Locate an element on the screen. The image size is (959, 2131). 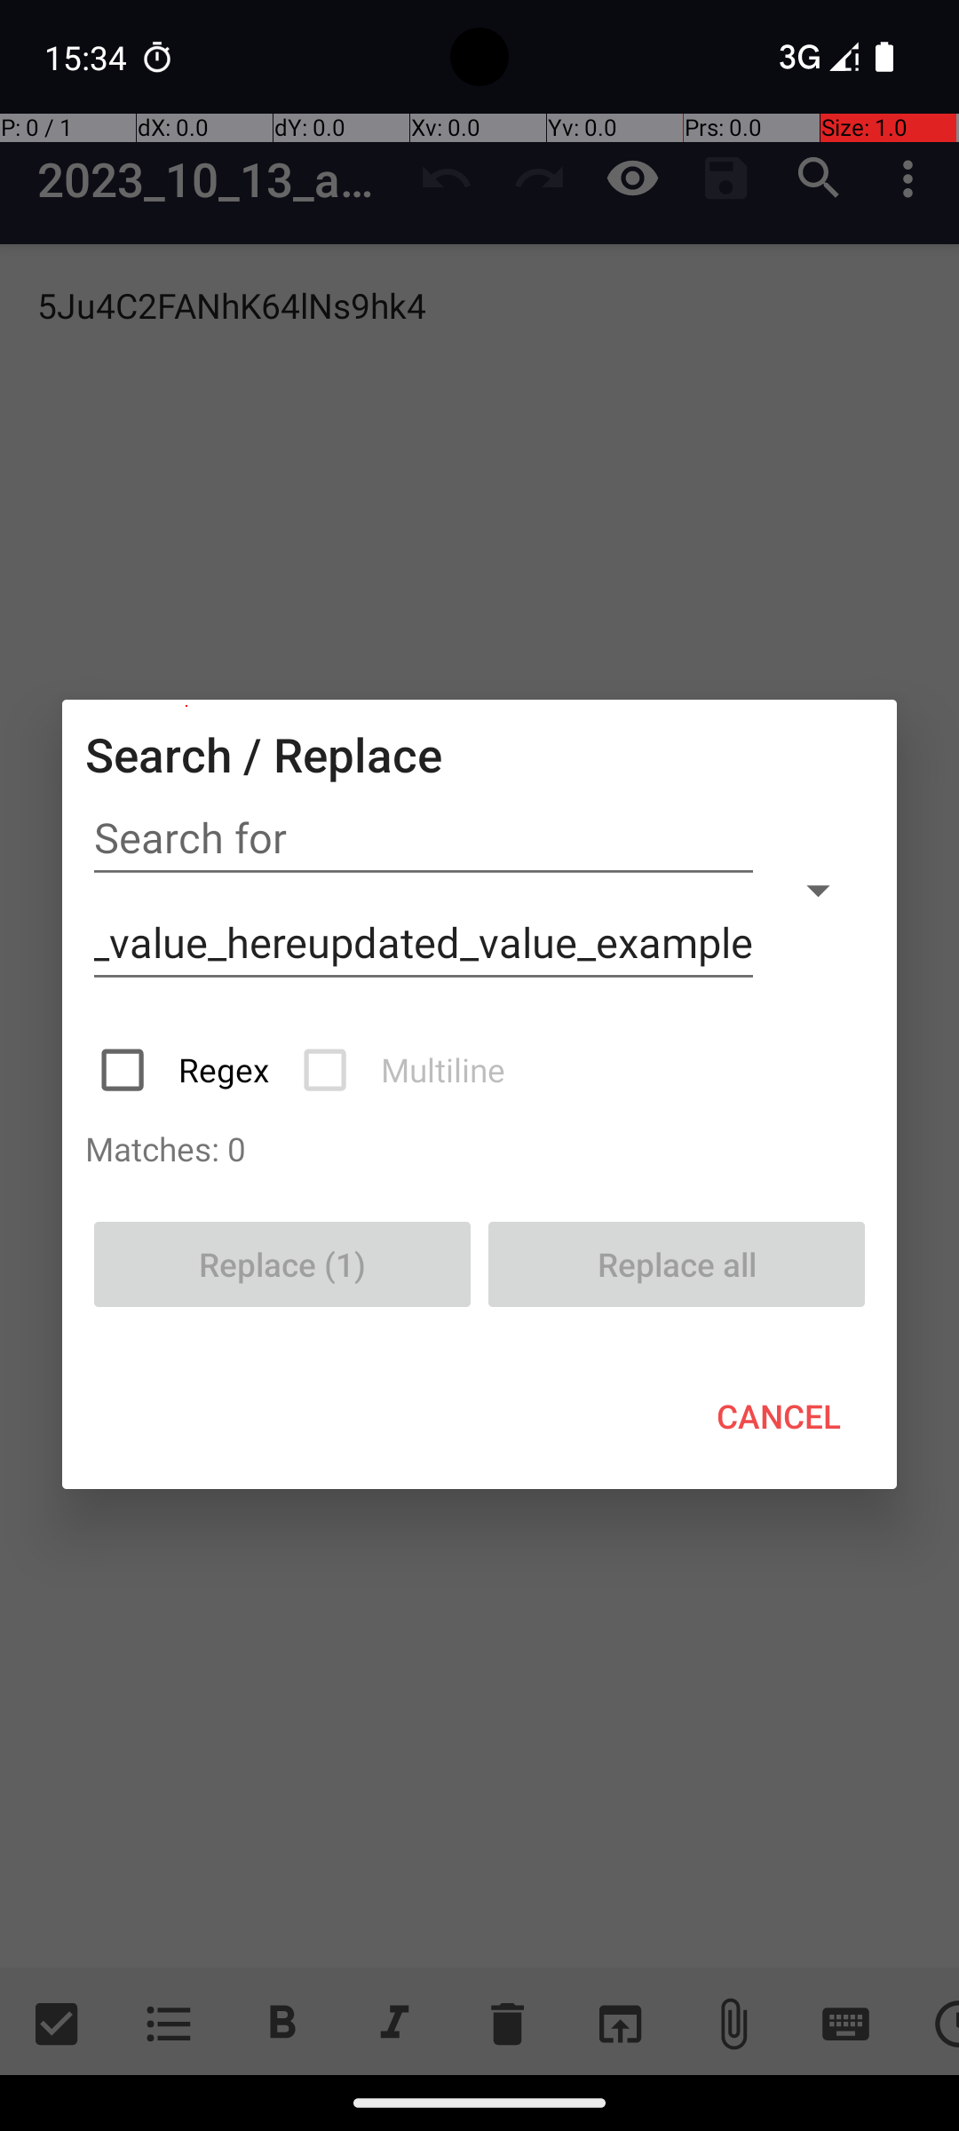
Matches: 0 is located at coordinates (479, 1149).